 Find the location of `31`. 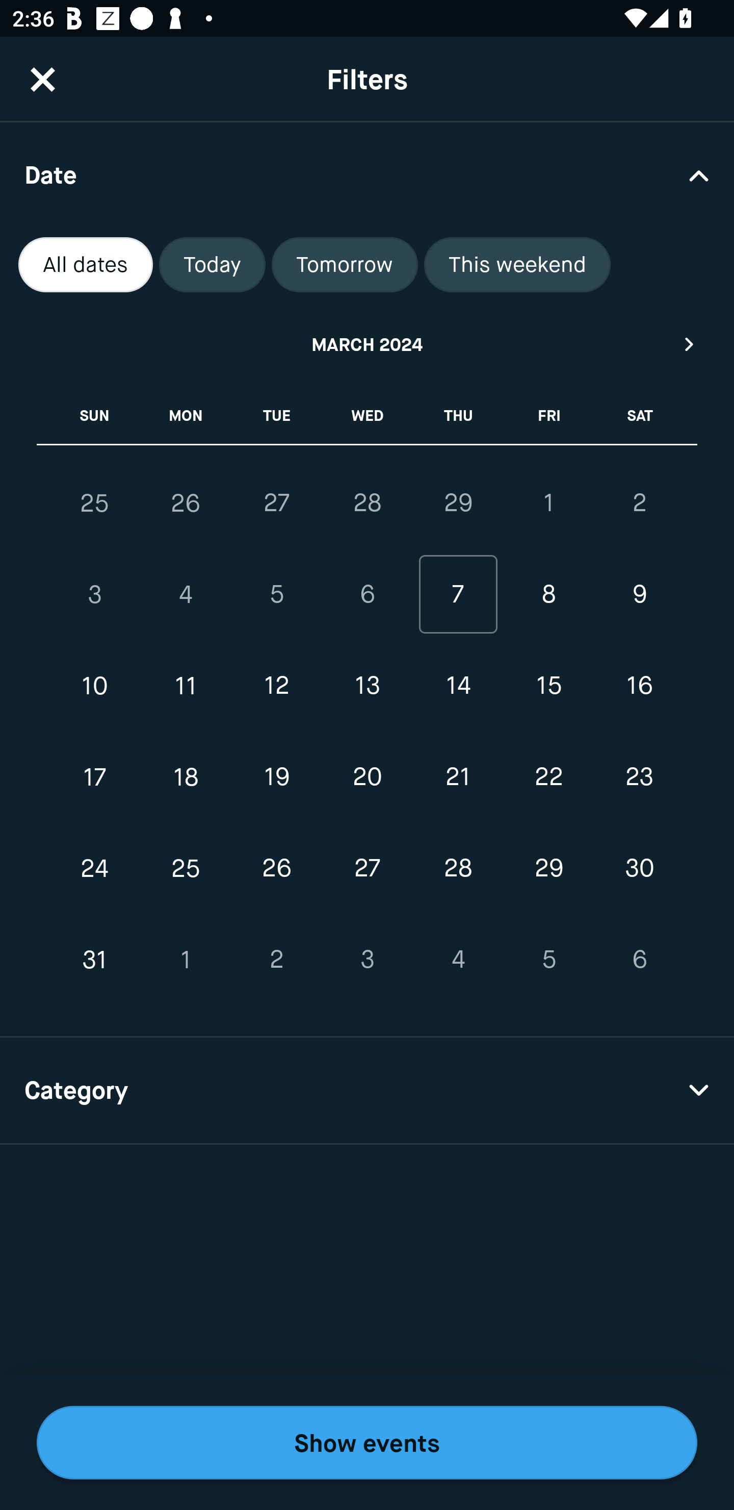

31 is located at coordinates (95, 959).